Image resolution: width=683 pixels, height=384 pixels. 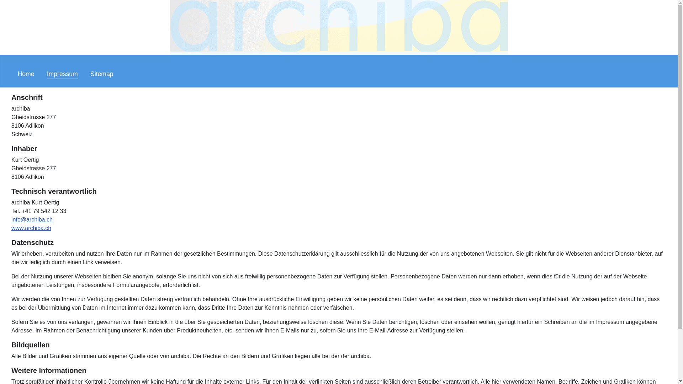 I want to click on www.archiba.ch, so click(x=31, y=228).